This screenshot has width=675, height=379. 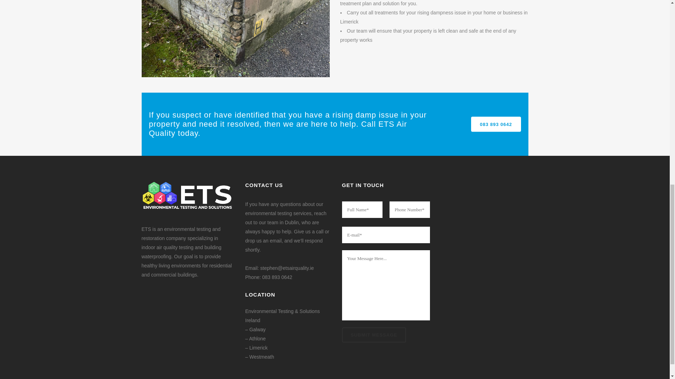 What do you see at coordinates (235, 39) in the screenshot?
I see `rising-damp-800-500-min` at bounding box center [235, 39].